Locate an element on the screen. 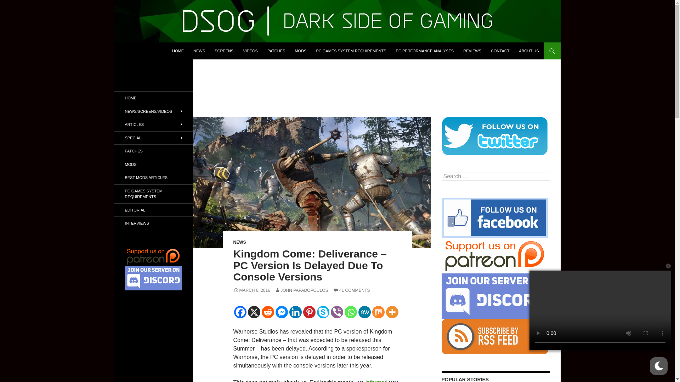 The height and width of the screenshot is (382, 680). CONTACT is located at coordinates (500, 51).